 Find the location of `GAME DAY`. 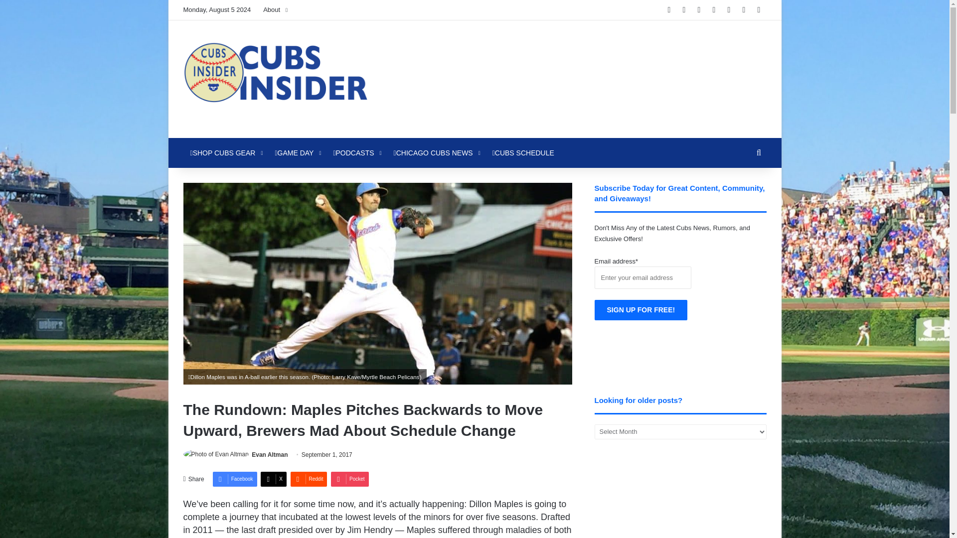

GAME DAY is located at coordinates (297, 152).